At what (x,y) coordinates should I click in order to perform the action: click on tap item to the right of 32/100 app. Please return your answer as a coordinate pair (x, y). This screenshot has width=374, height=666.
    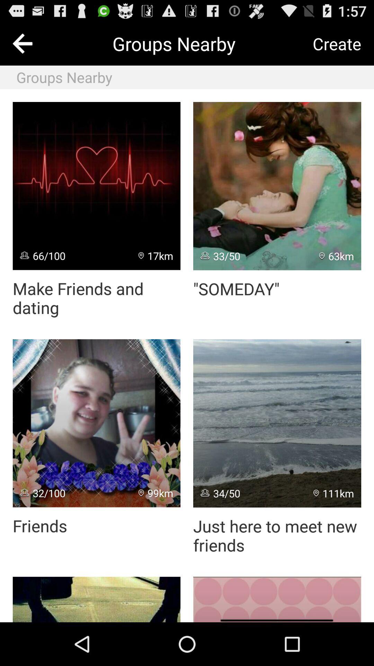
    Looking at the image, I should click on (156, 493).